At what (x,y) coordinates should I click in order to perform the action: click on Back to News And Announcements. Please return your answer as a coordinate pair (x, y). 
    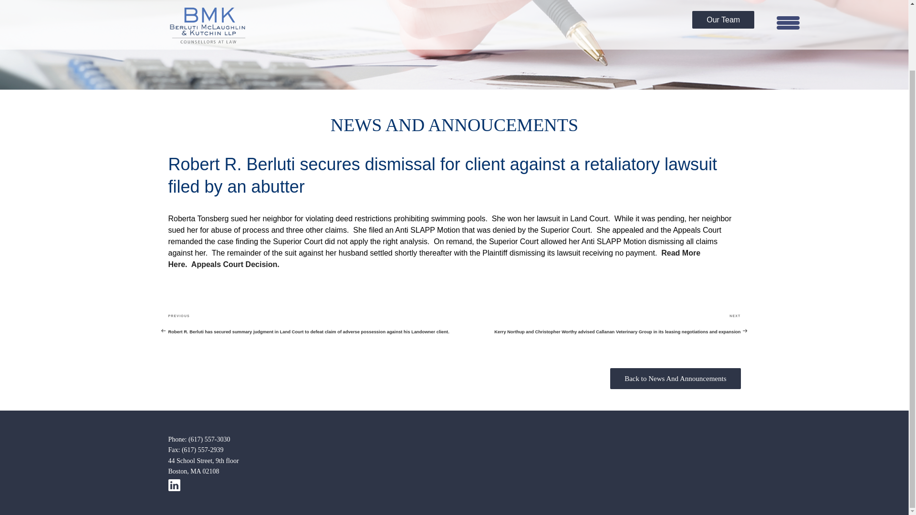
    Looking at the image, I should click on (676, 379).